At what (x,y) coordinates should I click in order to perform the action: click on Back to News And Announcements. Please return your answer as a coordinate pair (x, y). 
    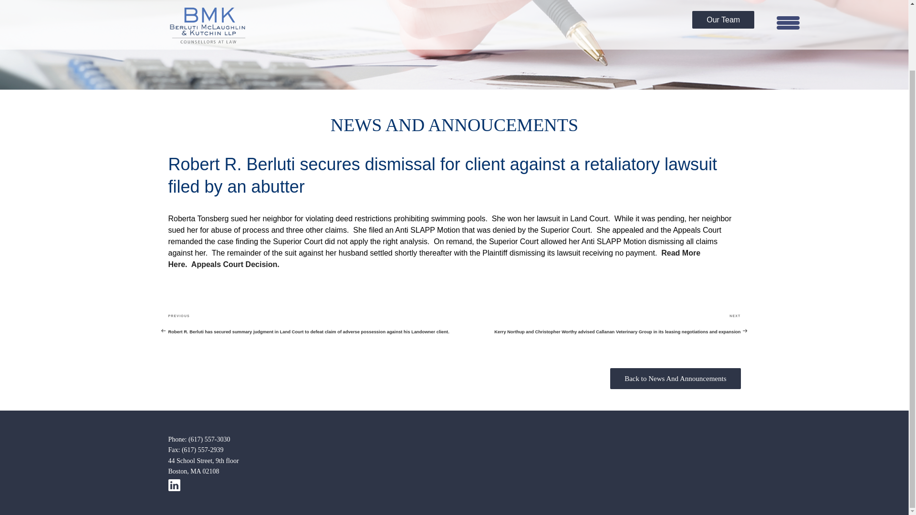
    Looking at the image, I should click on (676, 379).